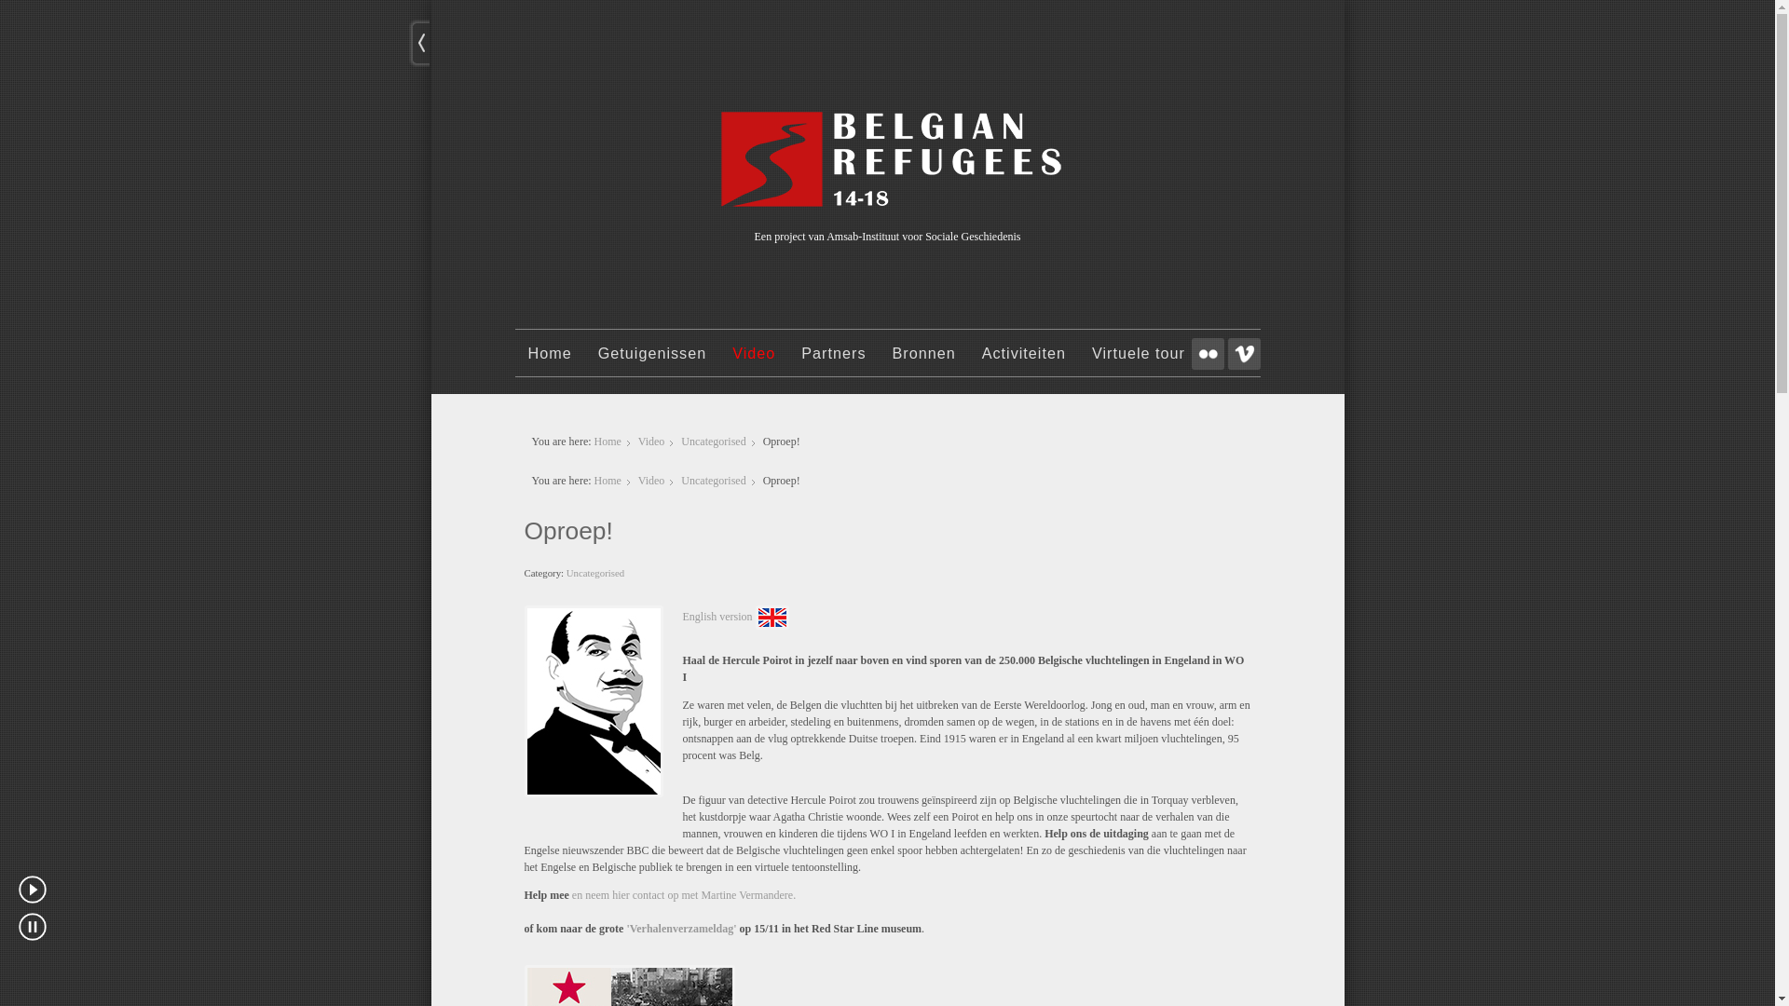  What do you see at coordinates (714, 442) in the screenshot?
I see `Uncategorised` at bounding box center [714, 442].